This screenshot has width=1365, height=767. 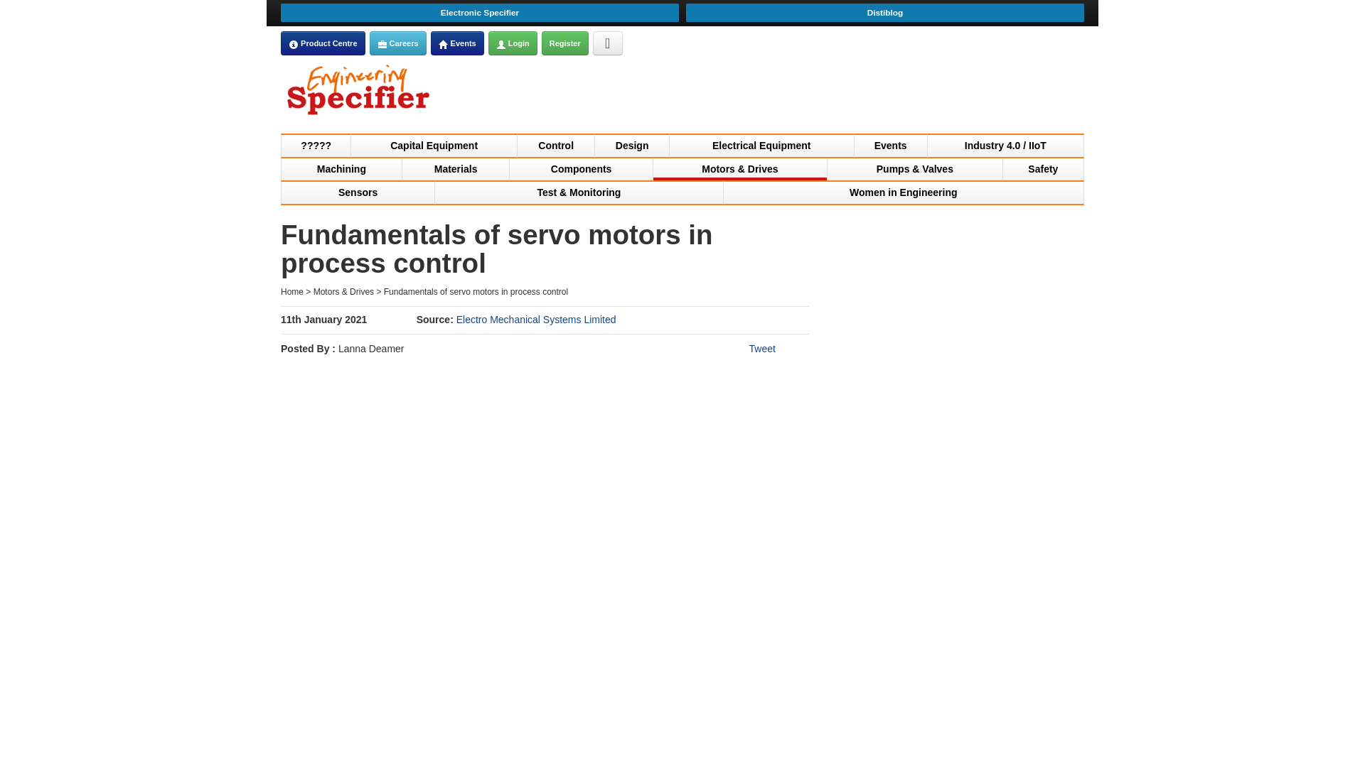 I want to click on Careers, so click(x=382, y=45).